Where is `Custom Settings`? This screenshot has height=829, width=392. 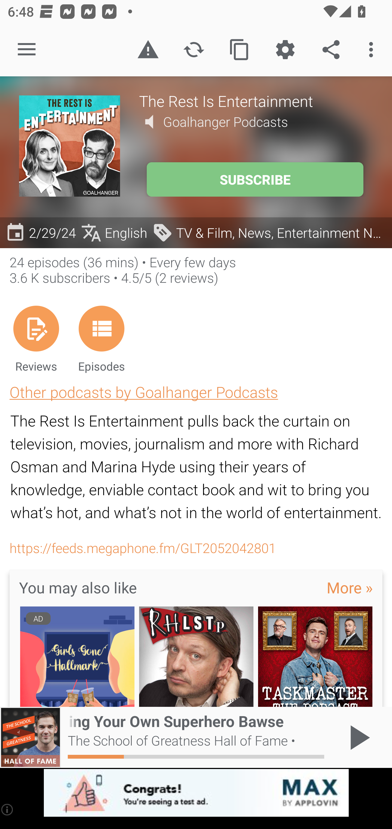
Custom Settings is located at coordinates (285, 50).